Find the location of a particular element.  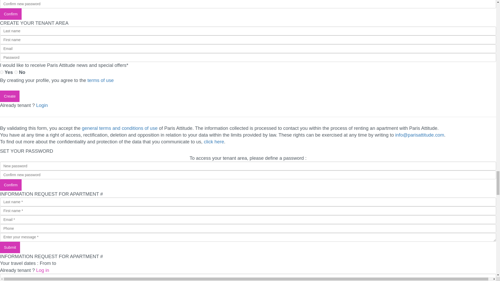

Submit is located at coordinates (10, 247).